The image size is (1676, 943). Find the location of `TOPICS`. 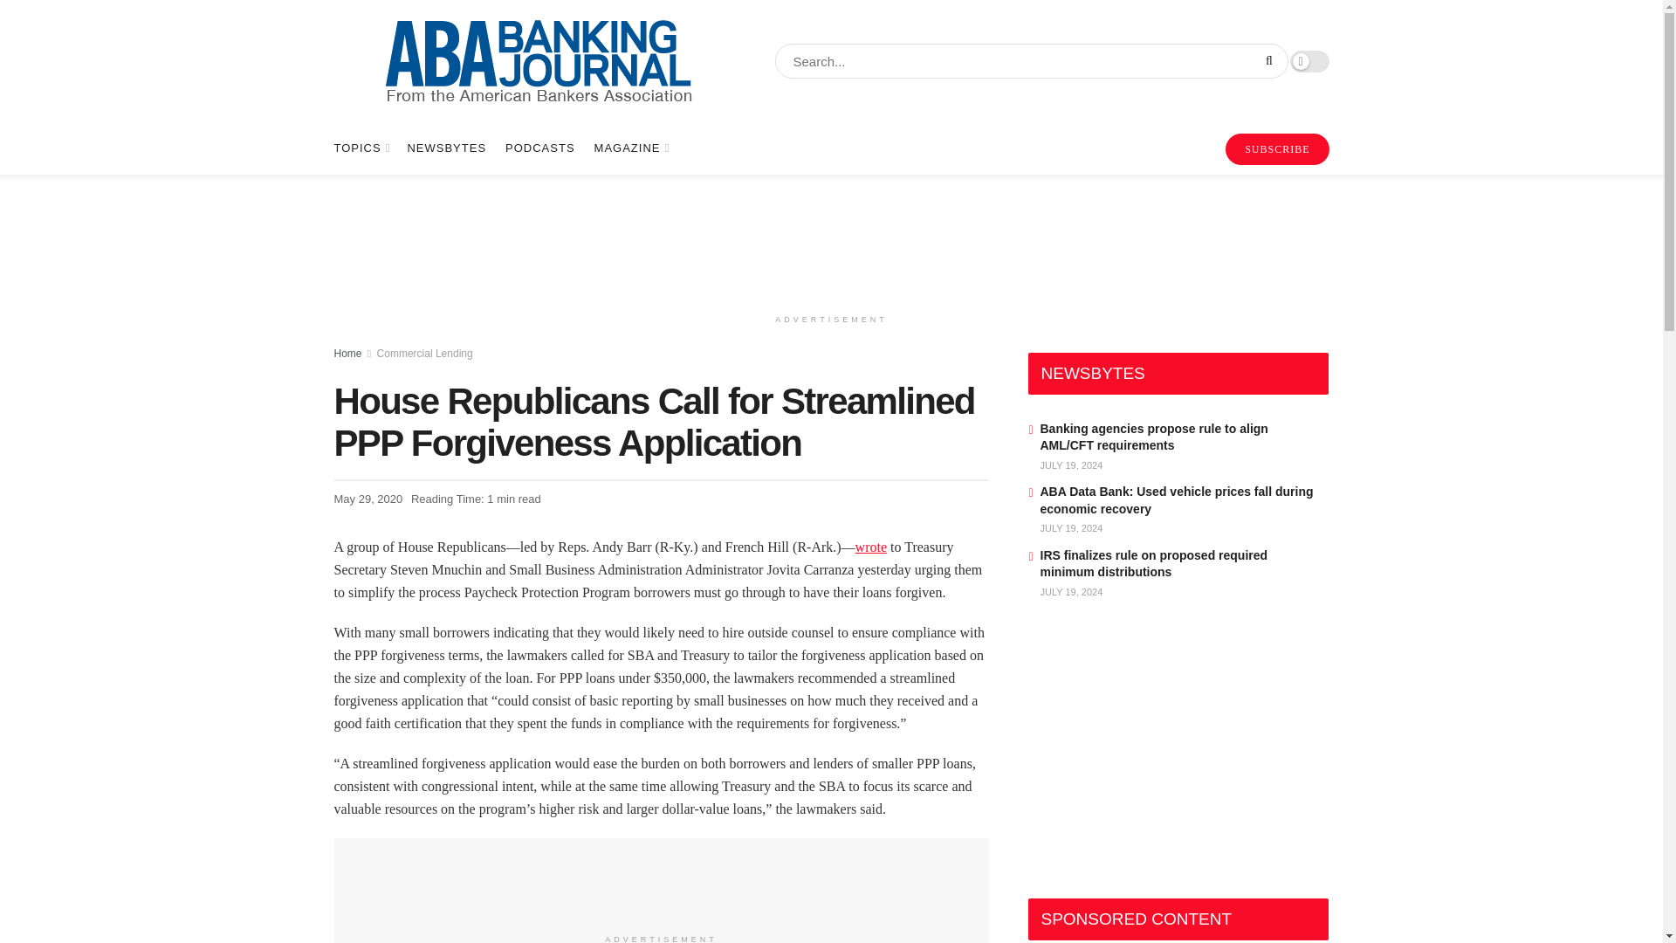

TOPICS is located at coordinates (360, 148).